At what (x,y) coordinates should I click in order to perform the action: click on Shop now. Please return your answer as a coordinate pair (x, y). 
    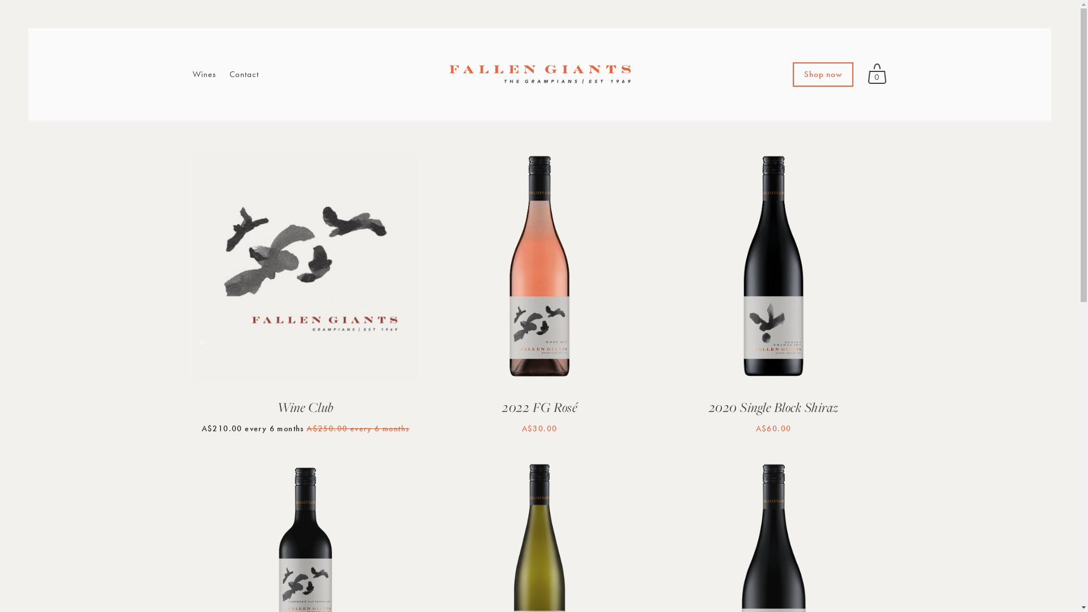
    Looking at the image, I should click on (823, 75).